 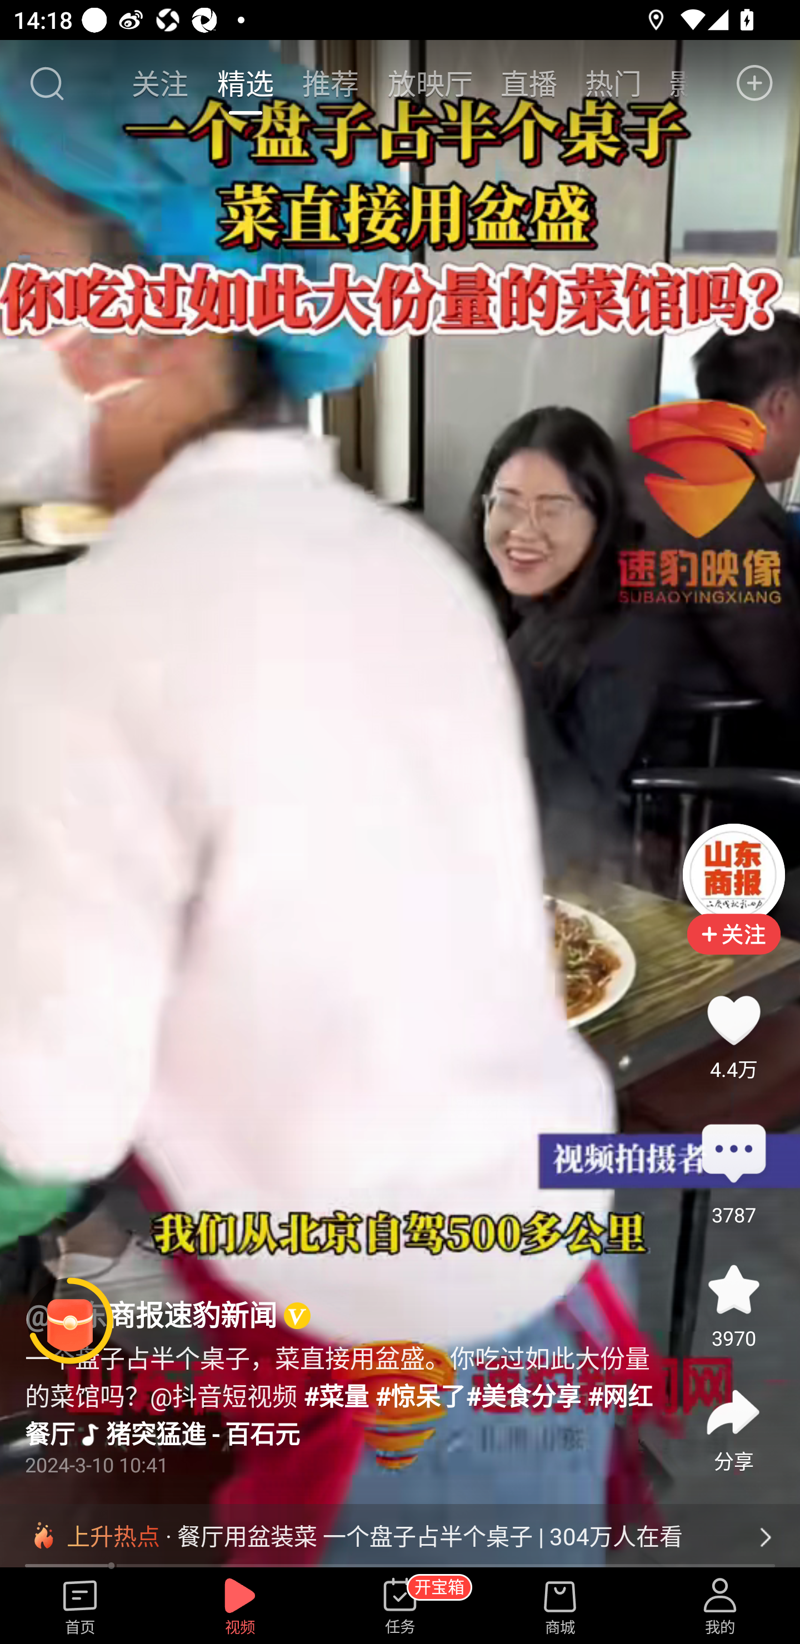 What do you see at coordinates (400, 1537) in the screenshot?
I see `上升热点  · 餐厅用盆装菜 一个盘子占半个桌子  | 304万人在看` at bounding box center [400, 1537].